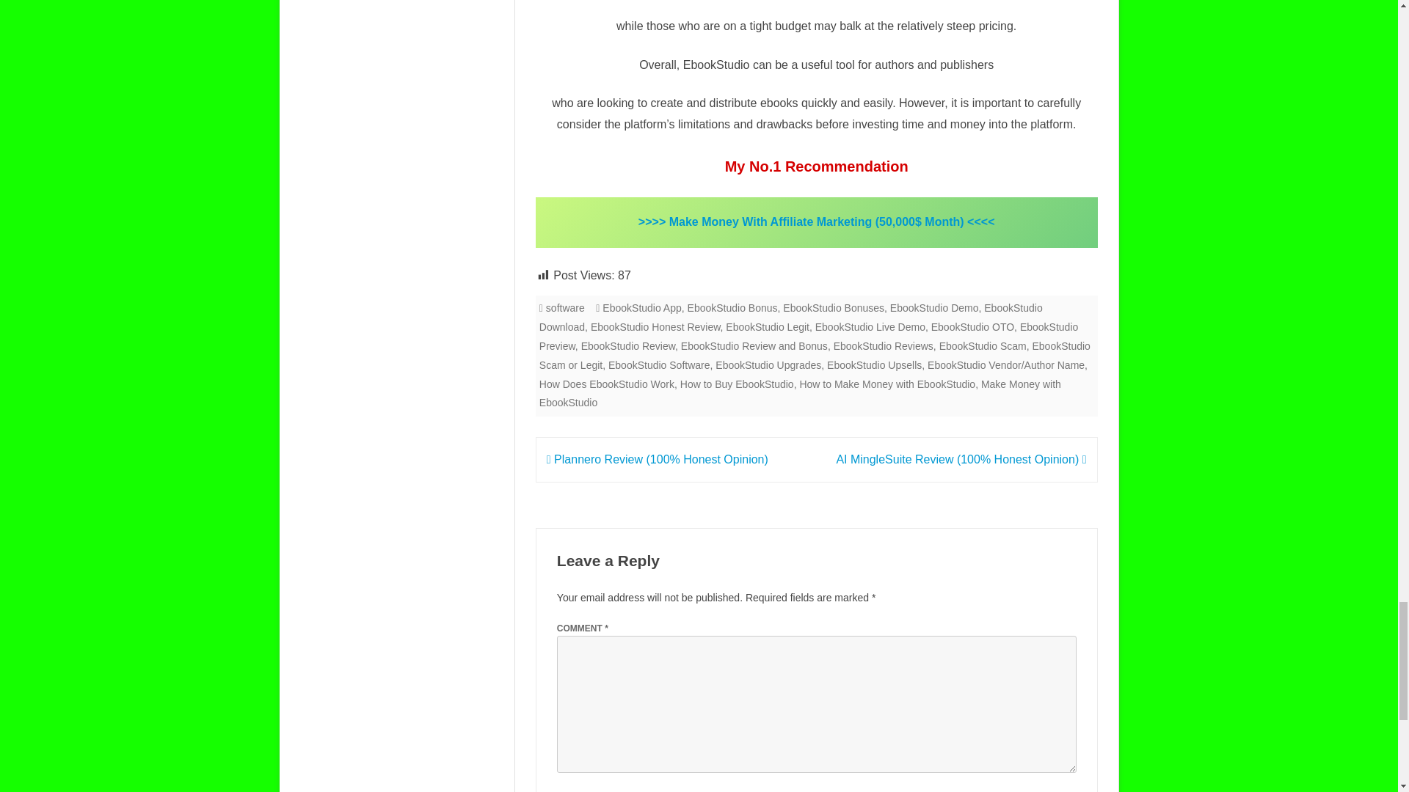 This screenshot has width=1409, height=792. What do you see at coordinates (791, 317) in the screenshot?
I see `EbookStudio Download` at bounding box center [791, 317].